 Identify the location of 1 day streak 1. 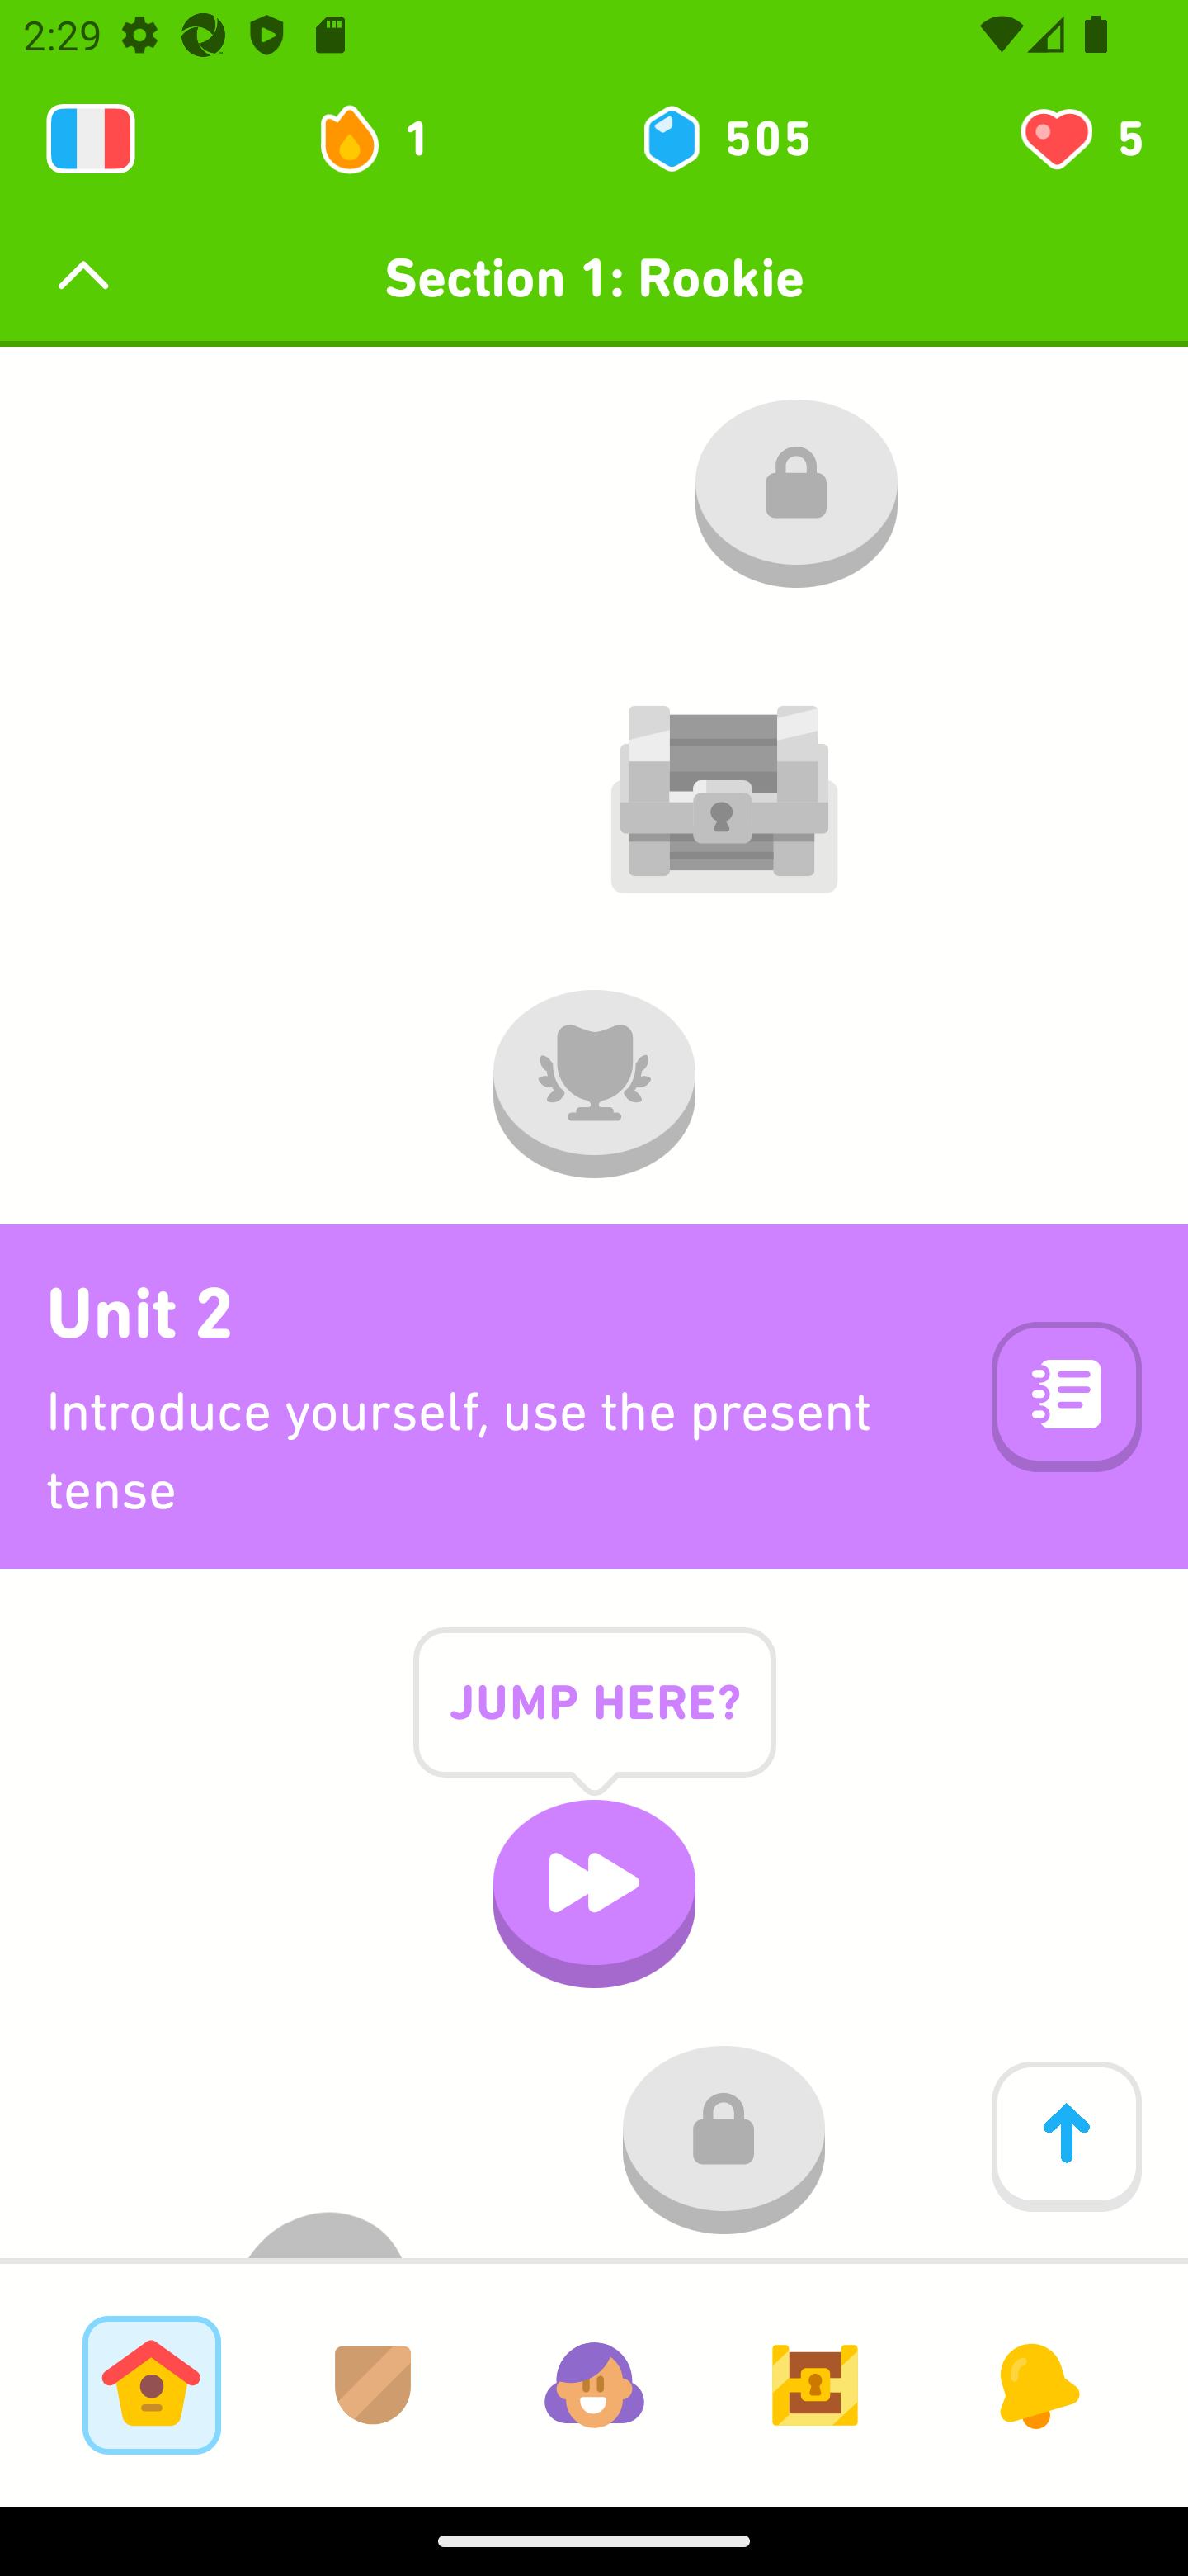
(388, 139).